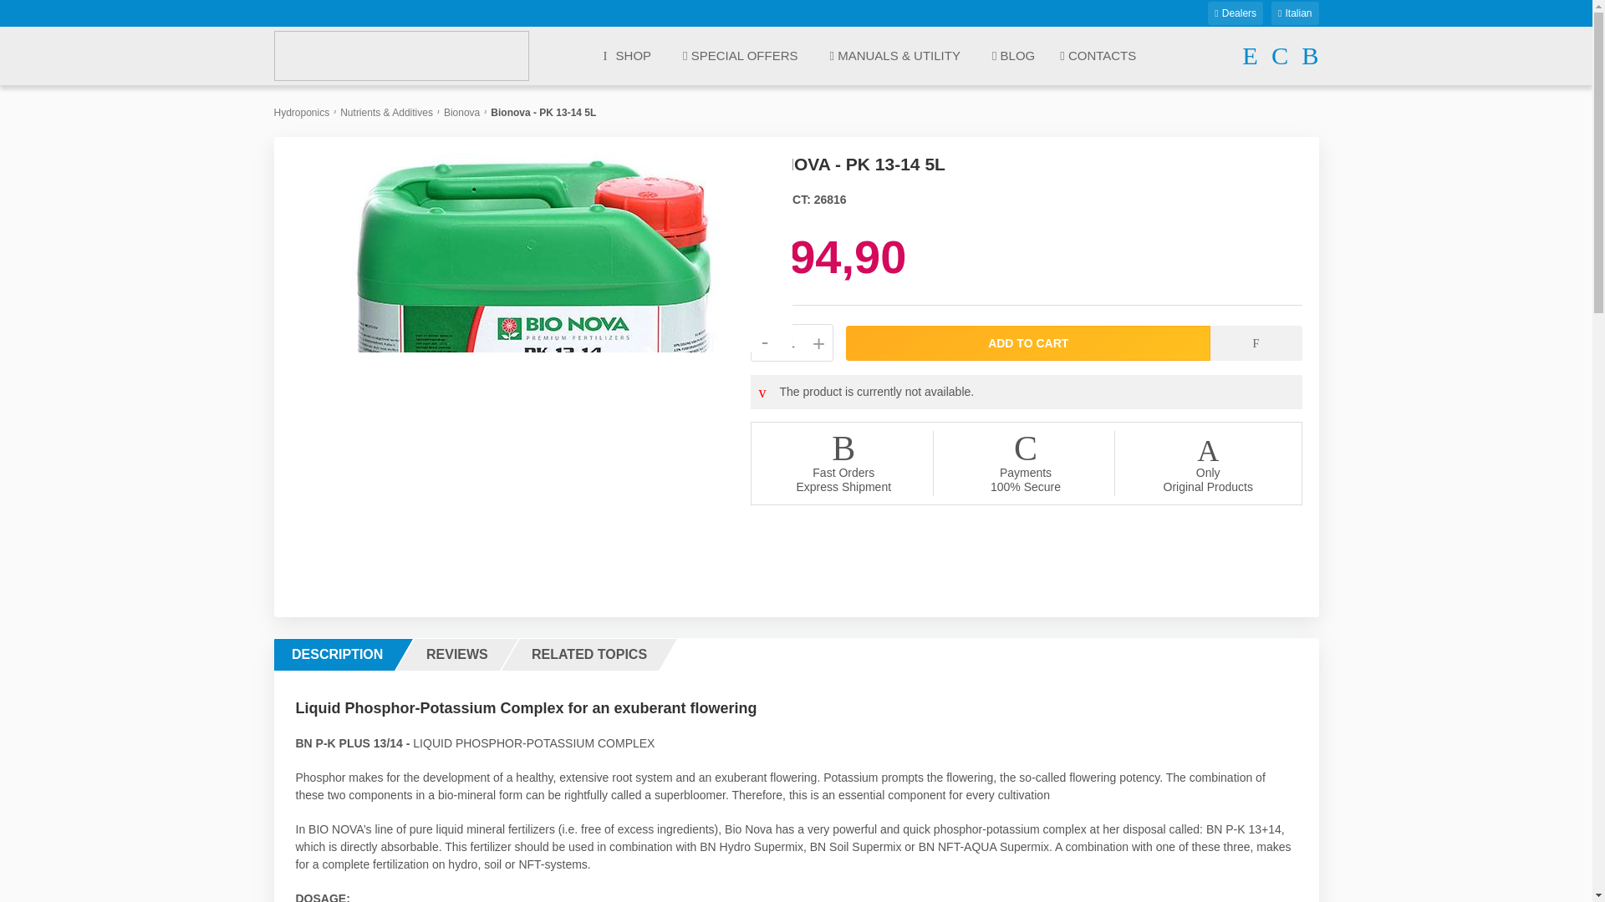  Describe the element at coordinates (627, 55) in the screenshot. I see `SHOP` at that location.